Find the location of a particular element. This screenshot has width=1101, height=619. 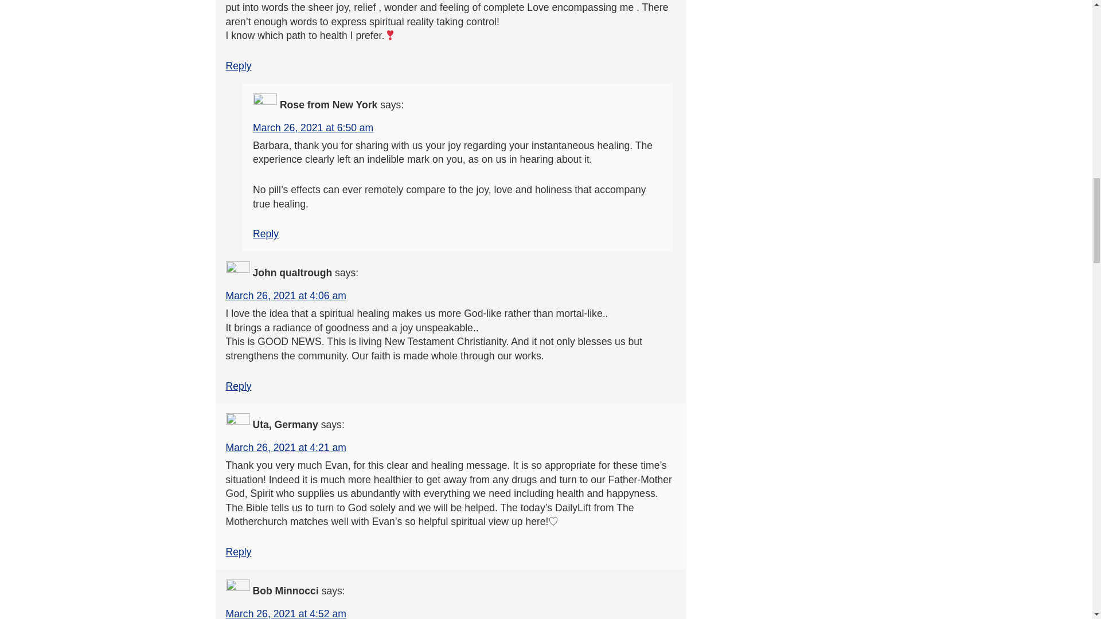

March 26, 2021 at 6:50 am is located at coordinates (313, 127).